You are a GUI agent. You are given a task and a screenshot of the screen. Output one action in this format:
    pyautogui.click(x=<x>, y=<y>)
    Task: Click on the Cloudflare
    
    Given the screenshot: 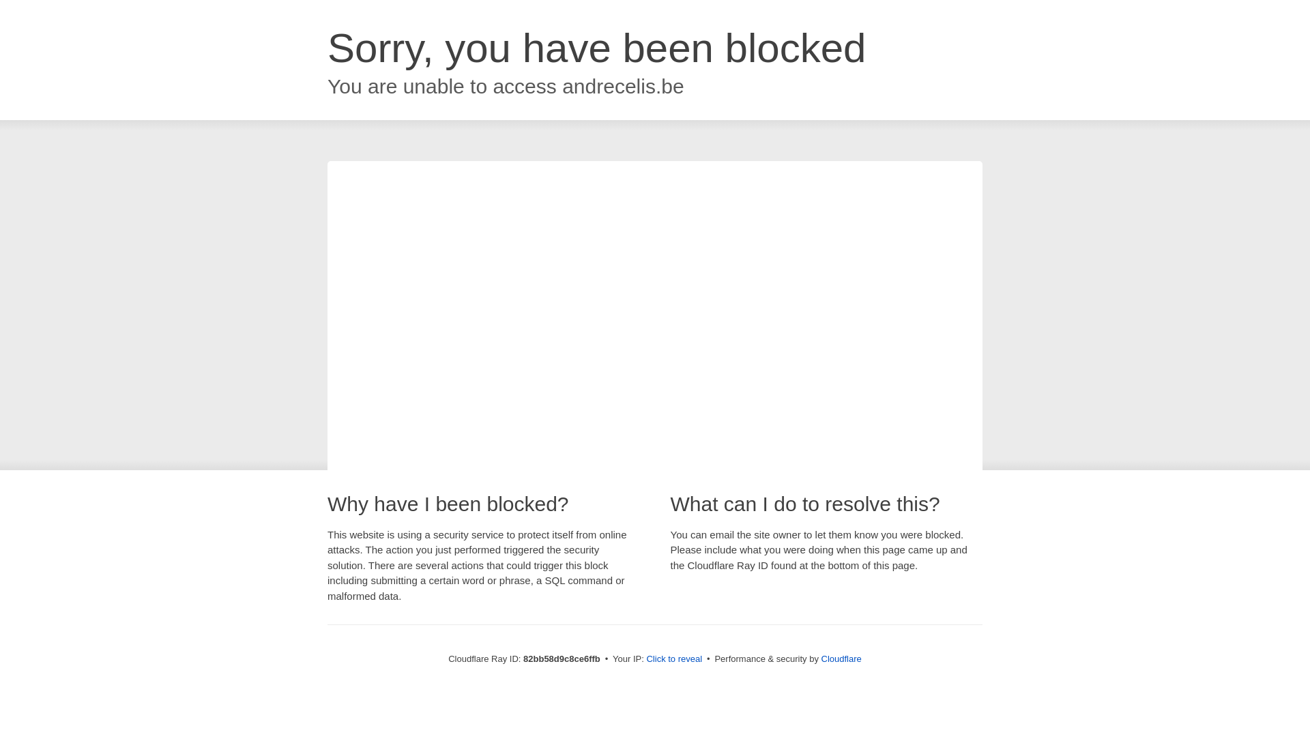 What is the action you would take?
    pyautogui.click(x=842, y=659)
    